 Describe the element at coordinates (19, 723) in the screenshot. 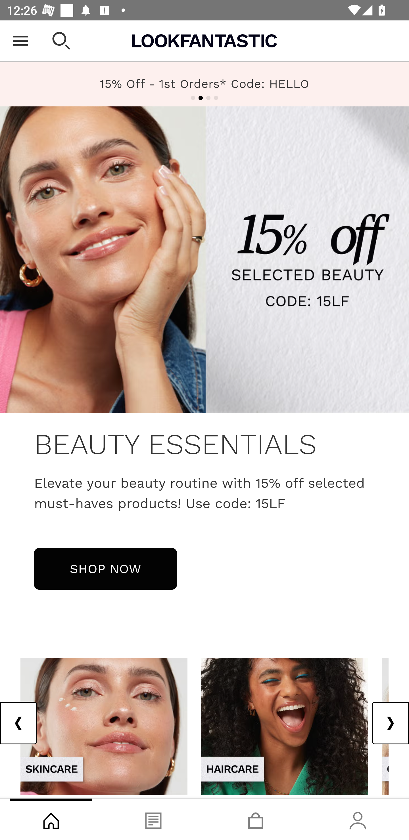

I see `Previous` at that location.